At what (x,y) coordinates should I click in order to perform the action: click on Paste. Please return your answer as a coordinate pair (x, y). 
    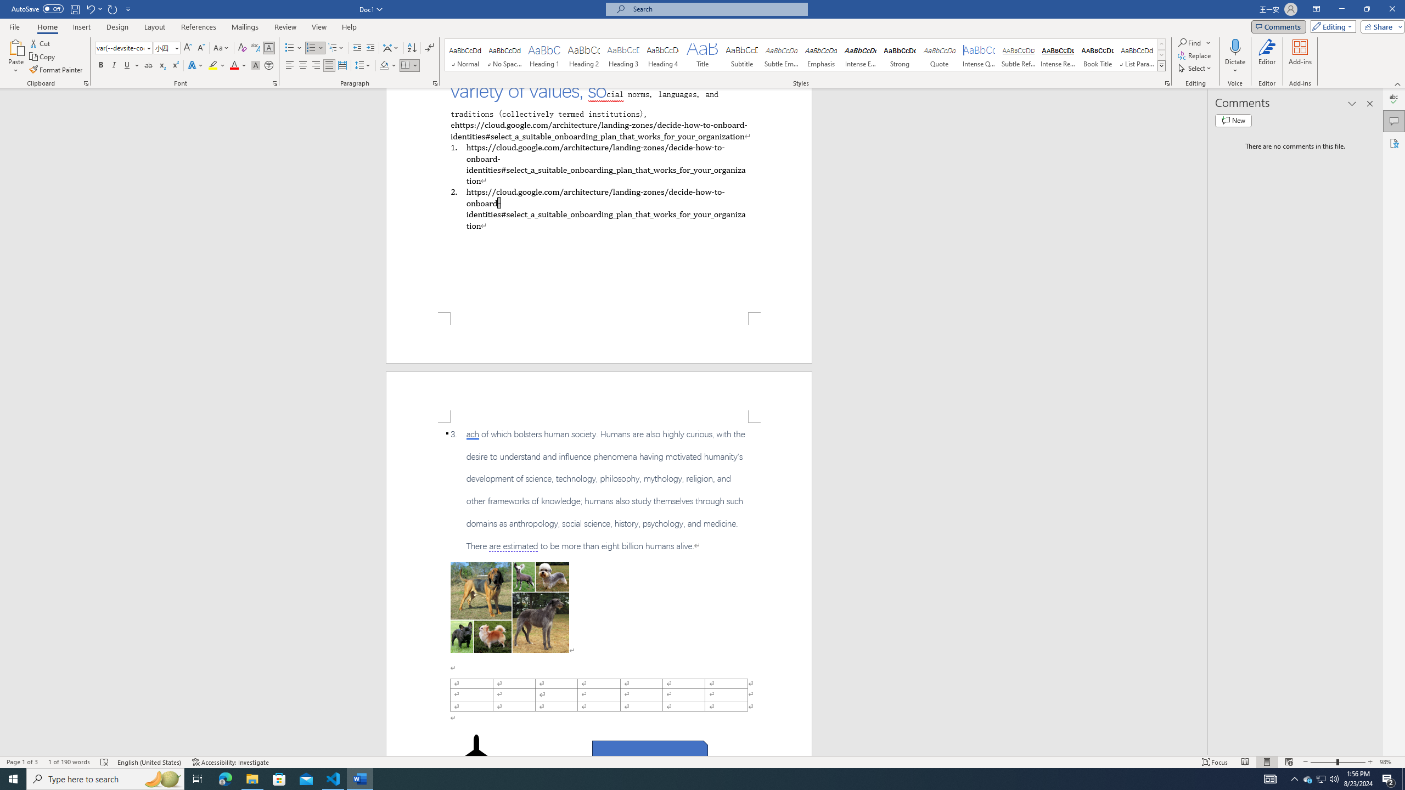
    Looking at the image, I should click on (16, 57).